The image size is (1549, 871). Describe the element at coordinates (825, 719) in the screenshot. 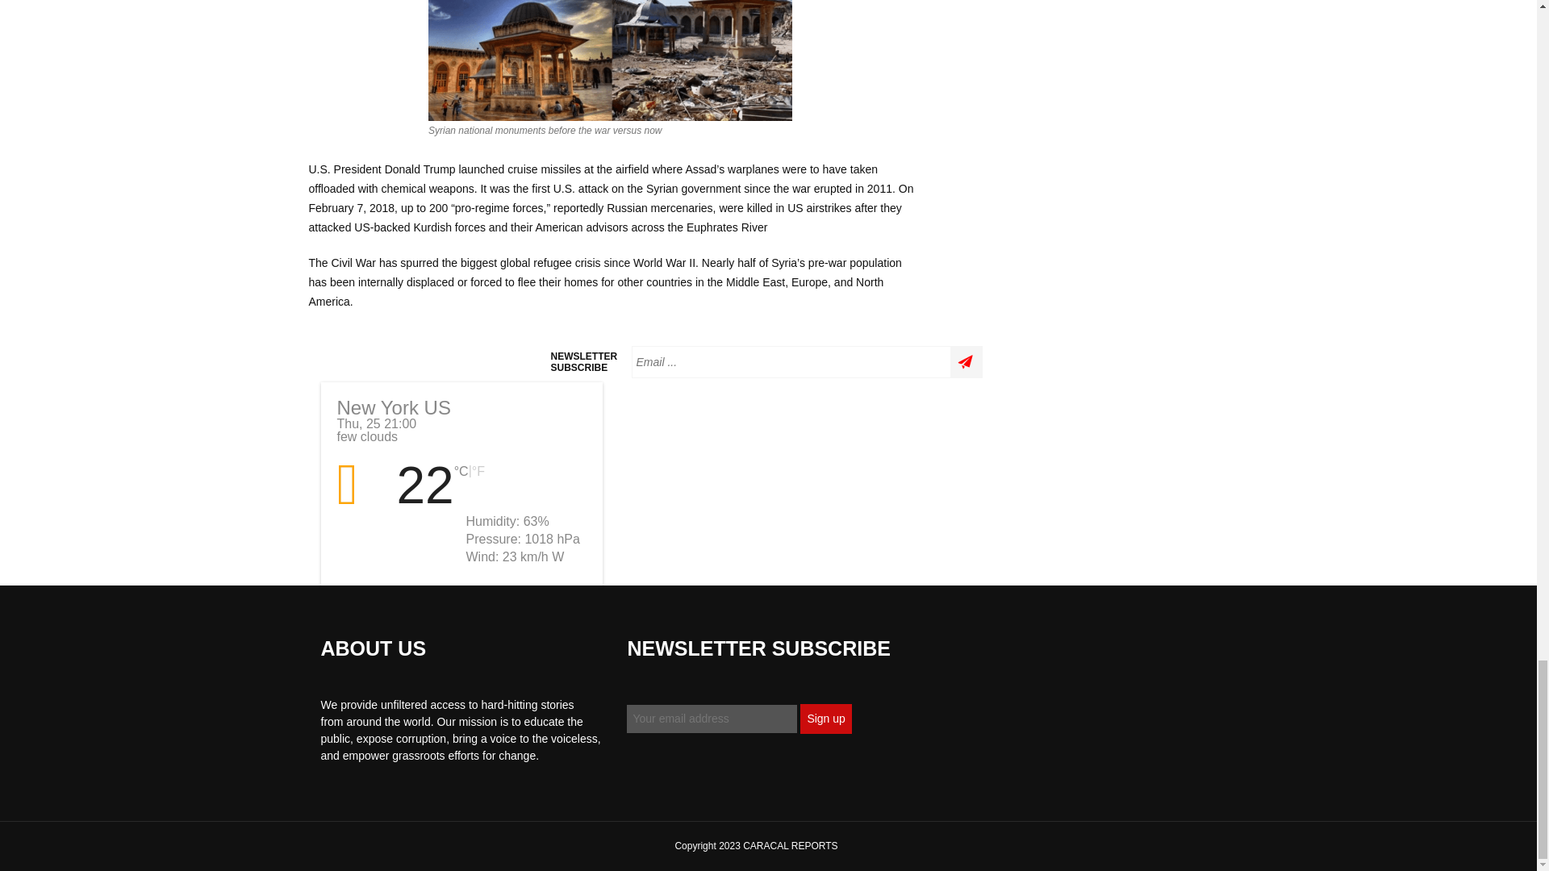

I see `Sign up` at that location.